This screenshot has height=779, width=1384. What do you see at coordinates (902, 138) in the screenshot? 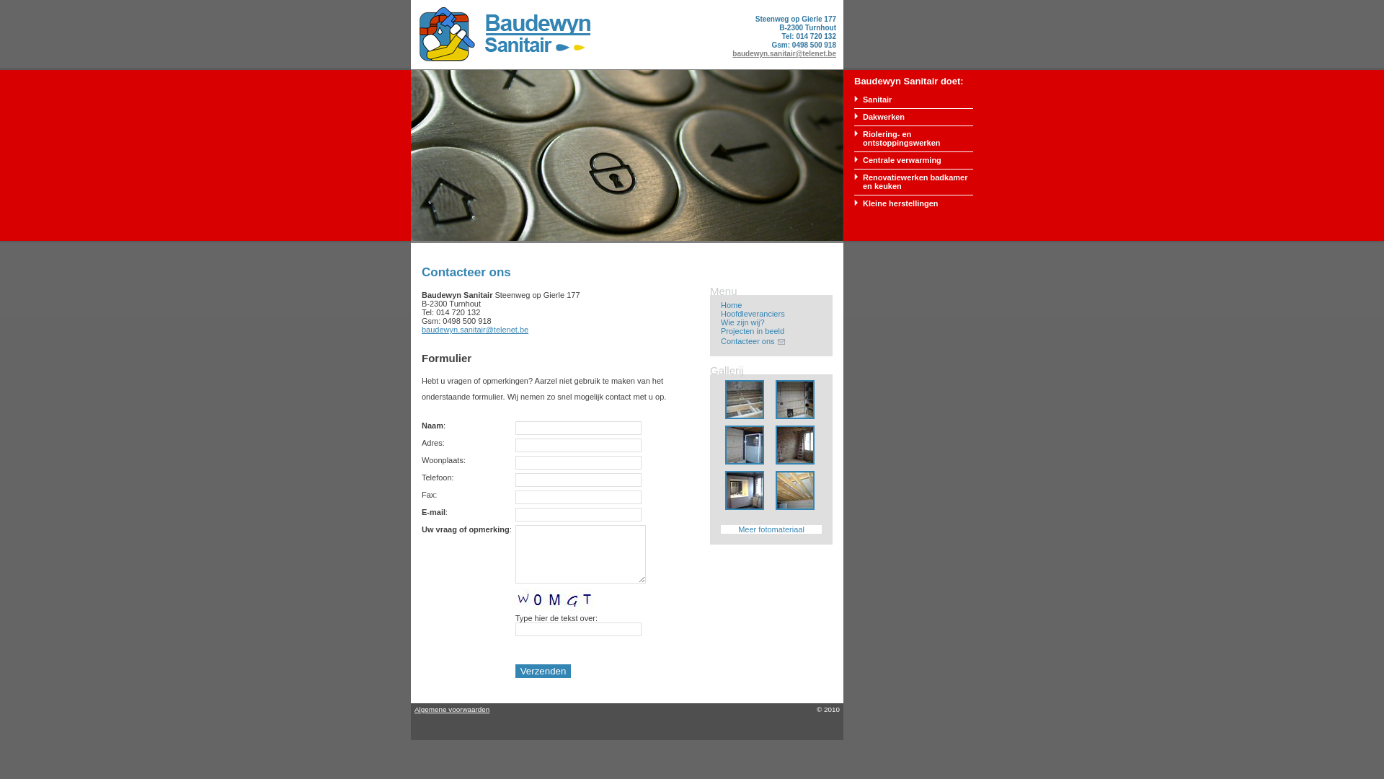
I see `Riolering- en ontstoppingswerken` at bounding box center [902, 138].